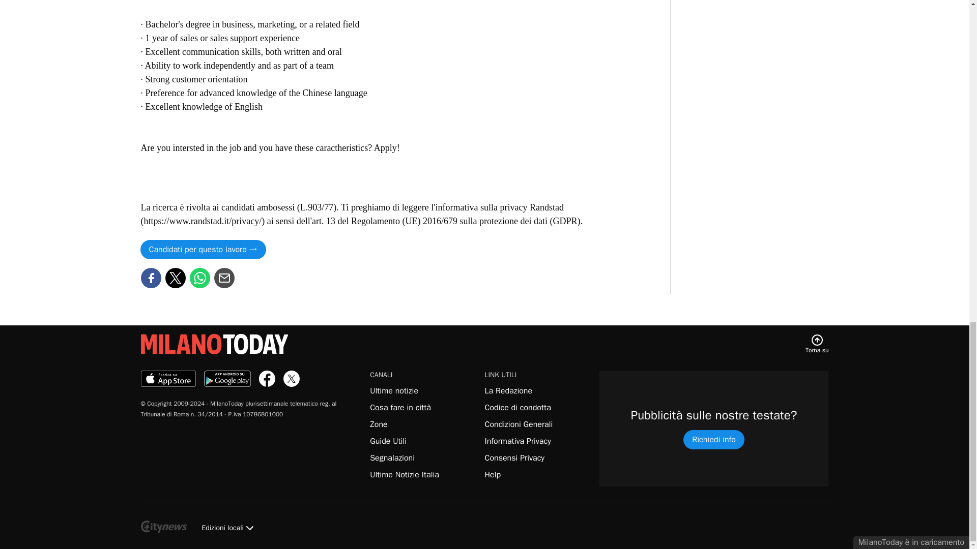  Describe the element at coordinates (379, 424) in the screenshot. I see `Zone` at that location.